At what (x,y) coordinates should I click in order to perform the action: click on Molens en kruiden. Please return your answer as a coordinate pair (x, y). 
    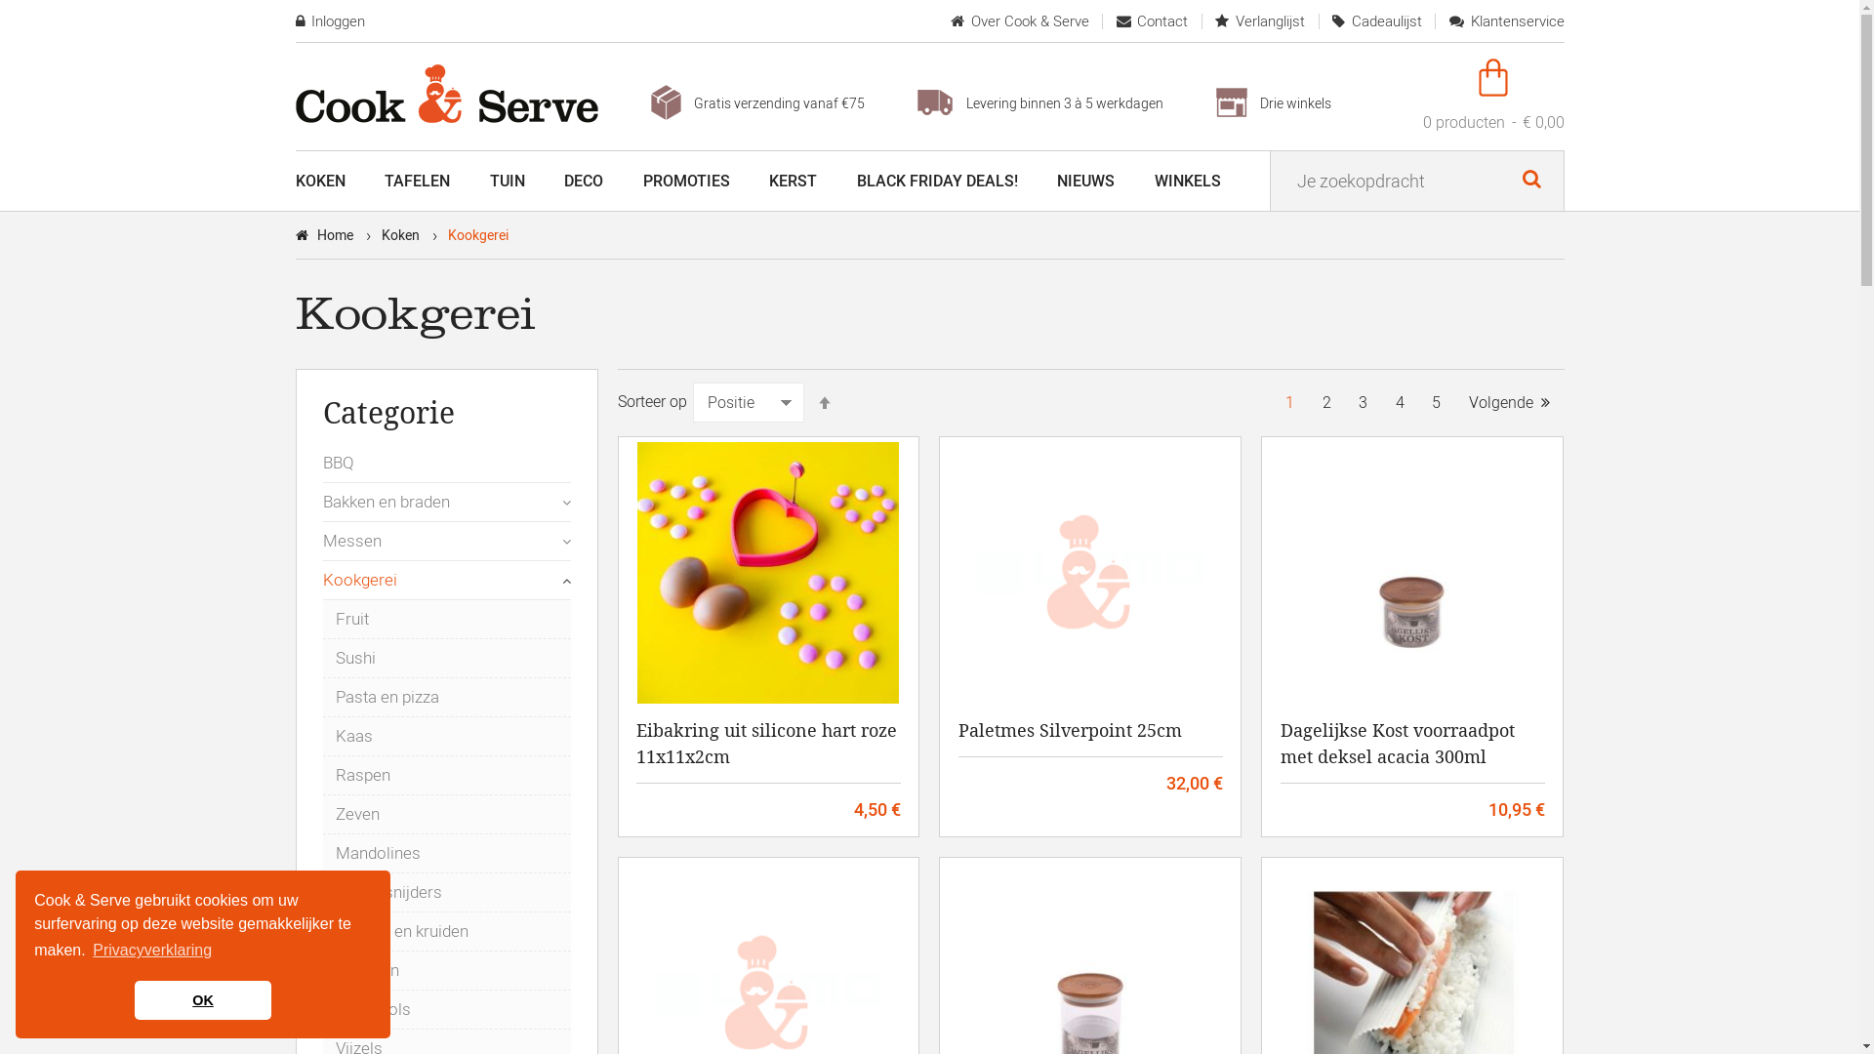
    Looking at the image, I should click on (447, 931).